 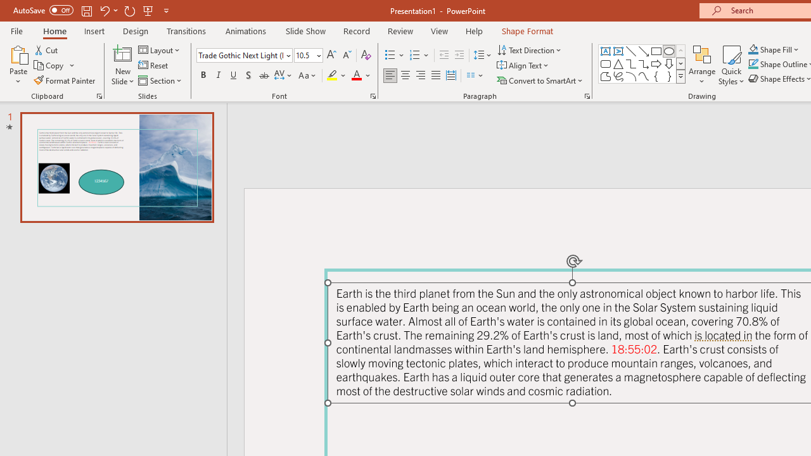 What do you see at coordinates (218, 76) in the screenshot?
I see `Italic` at bounding box center [218, 76].